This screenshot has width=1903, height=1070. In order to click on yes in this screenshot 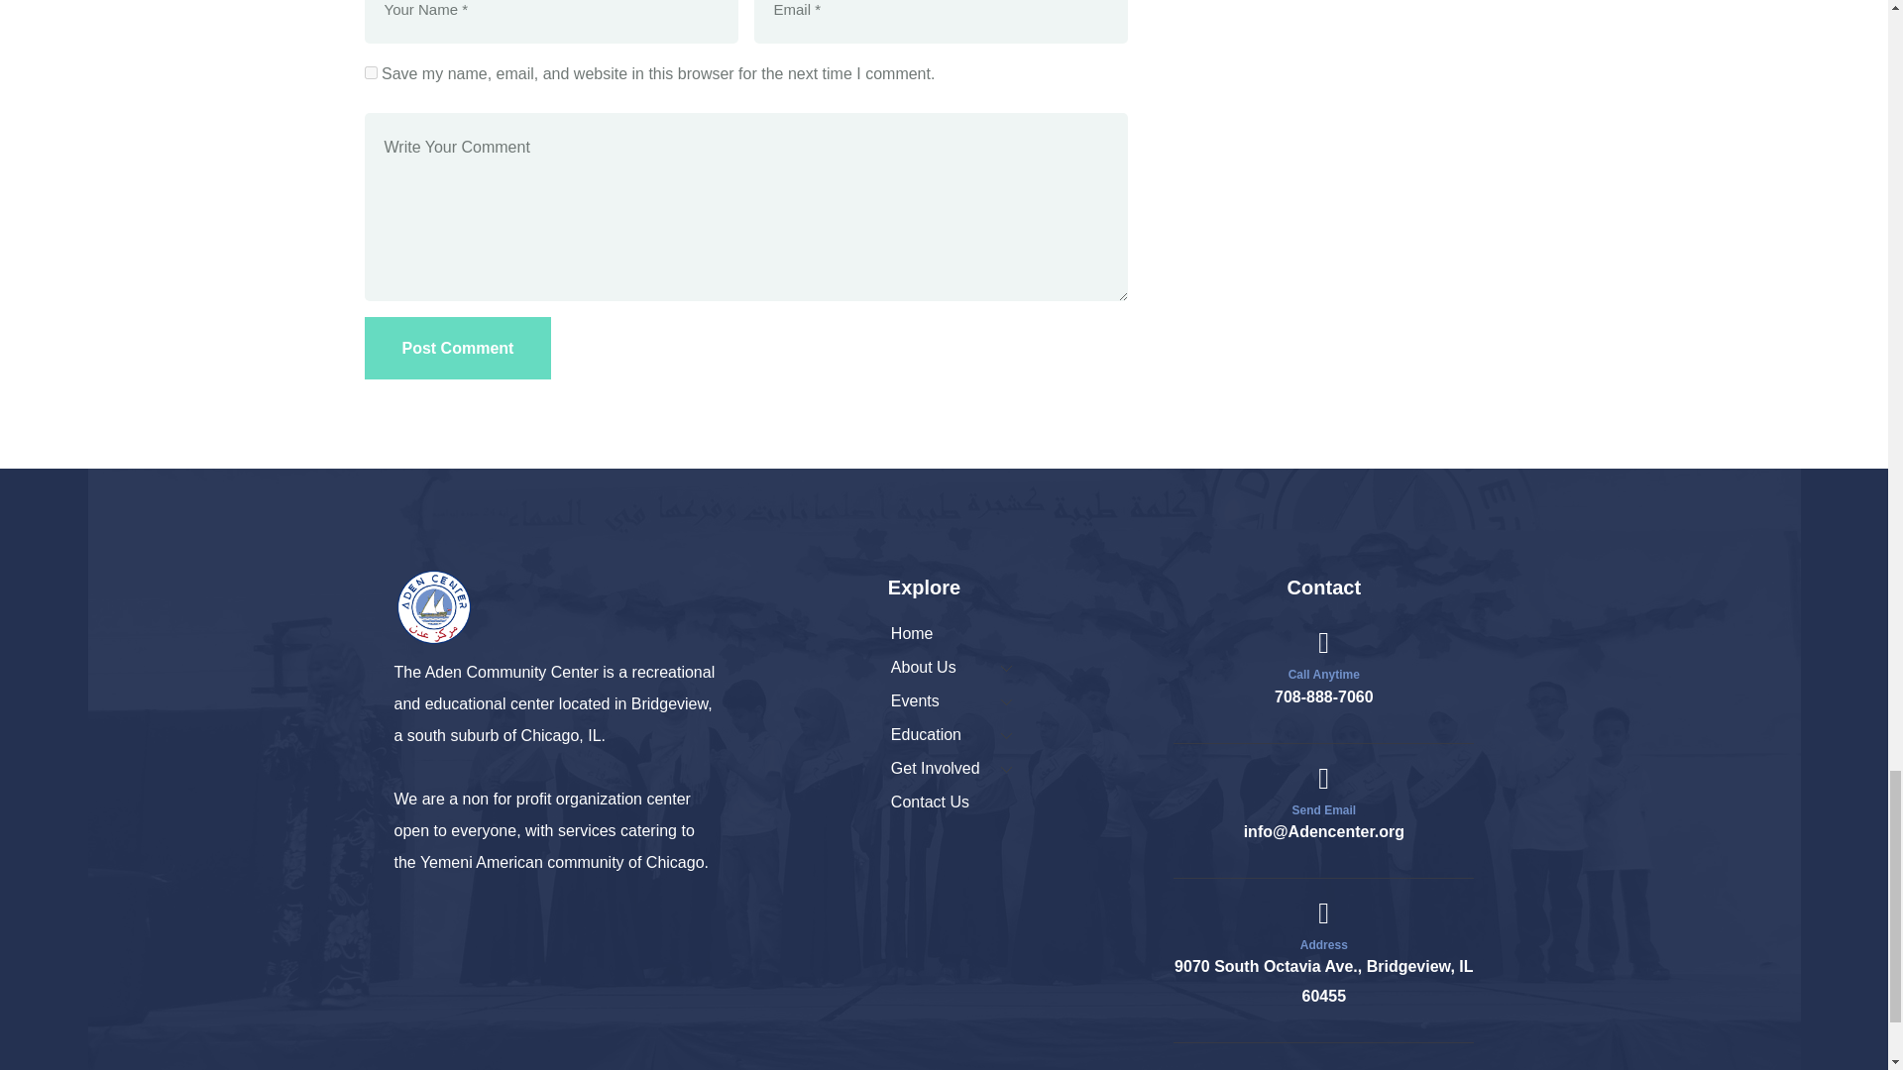, I will do `click(371, 71)`.